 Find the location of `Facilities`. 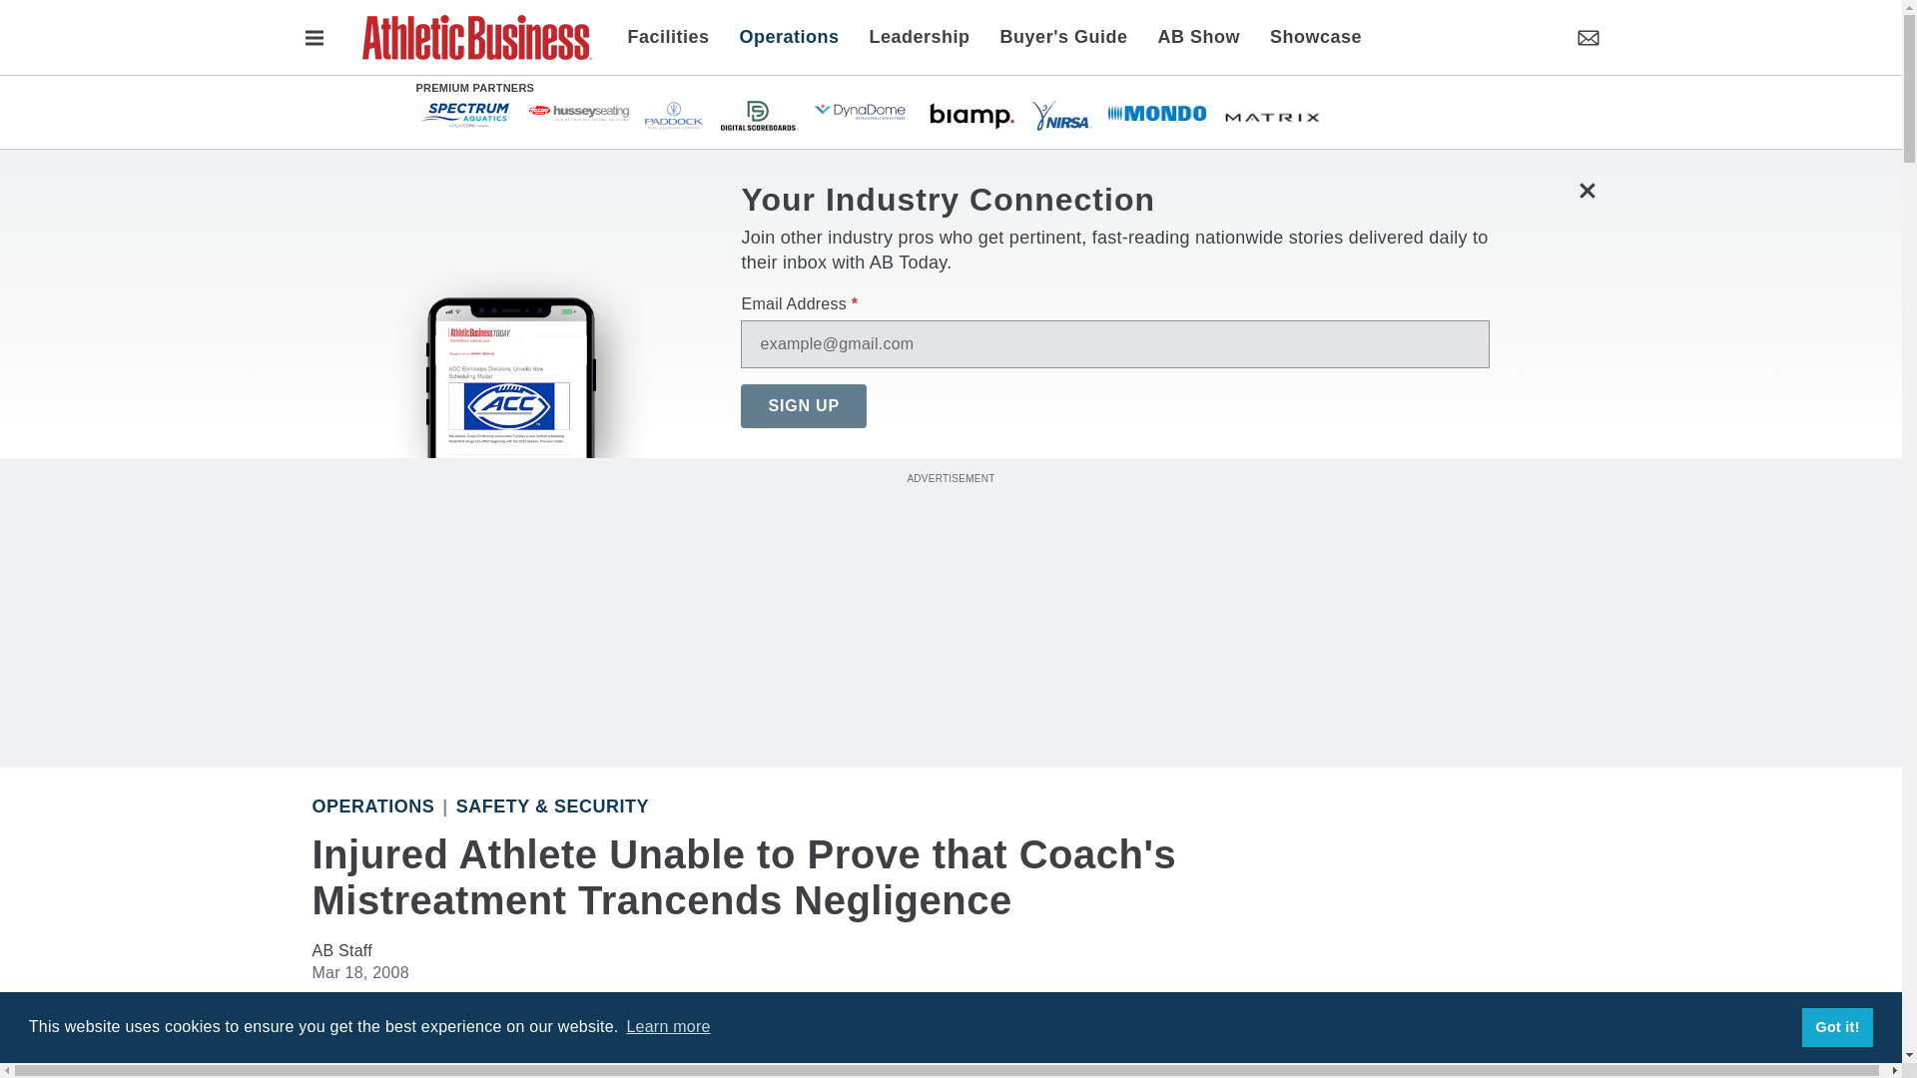

Facilities is located at coordinates (675, 36).